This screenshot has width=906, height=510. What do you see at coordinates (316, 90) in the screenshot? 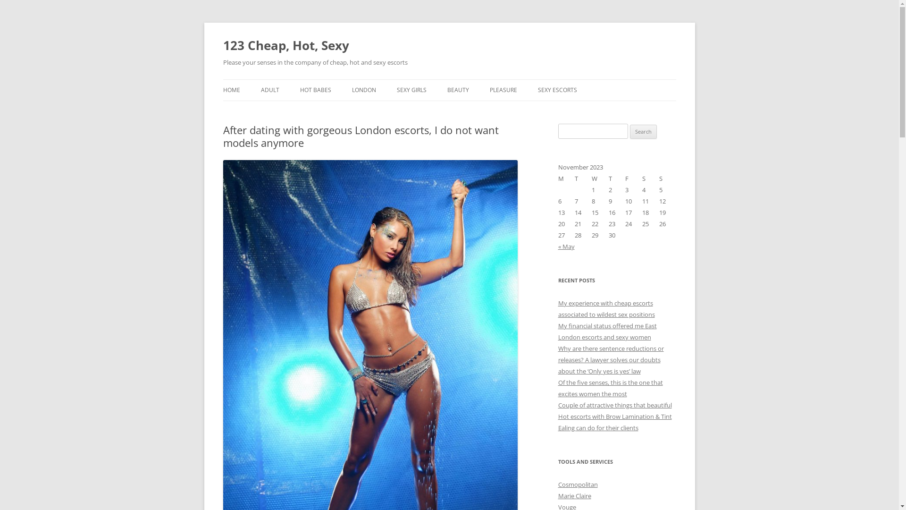
I see `HOT BABES` at bounding box center [316, 90].